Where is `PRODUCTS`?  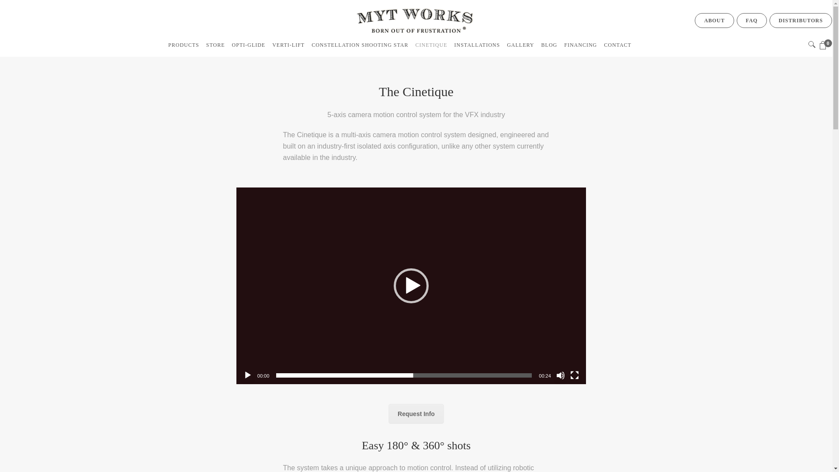
PRODUCTS is located at coordinates (184, 45).